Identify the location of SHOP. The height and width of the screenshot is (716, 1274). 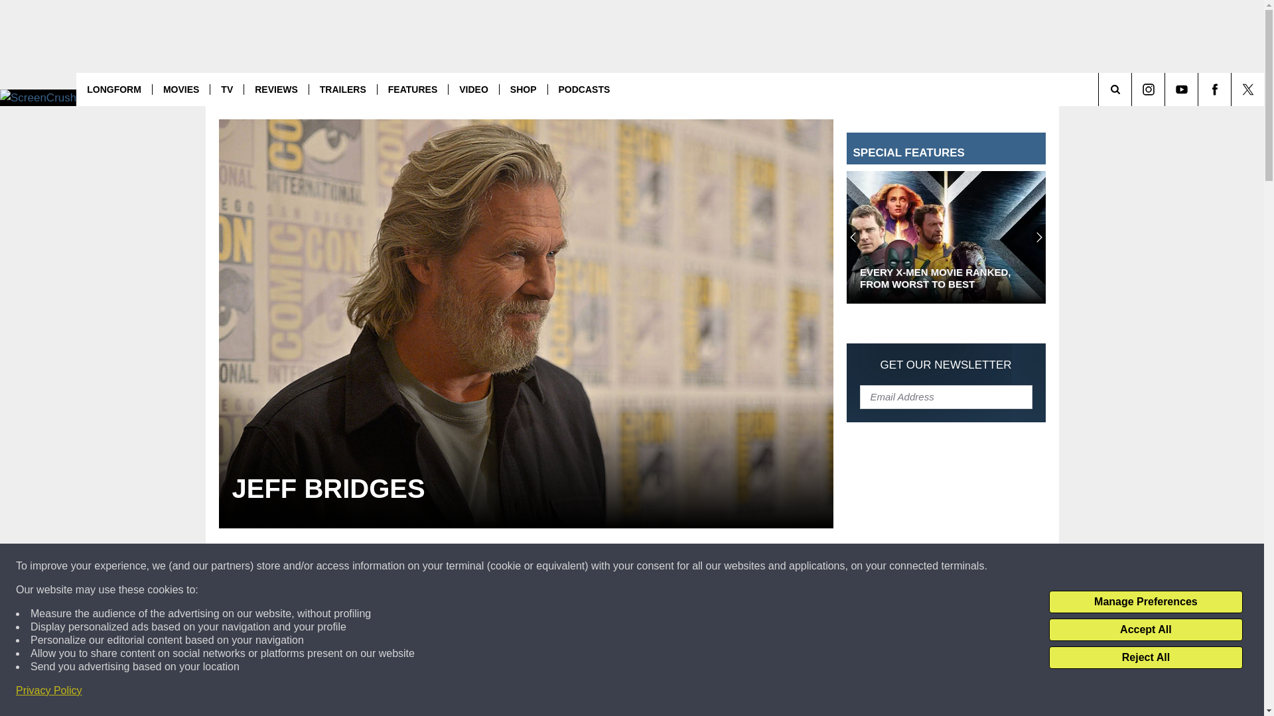
(523, 89).